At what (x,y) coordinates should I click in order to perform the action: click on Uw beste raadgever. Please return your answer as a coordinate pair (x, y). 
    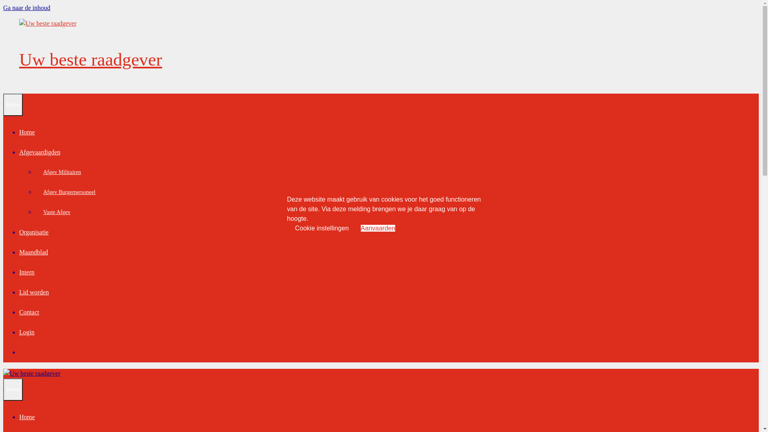
    Looking at the image, I should click on (48, 24).